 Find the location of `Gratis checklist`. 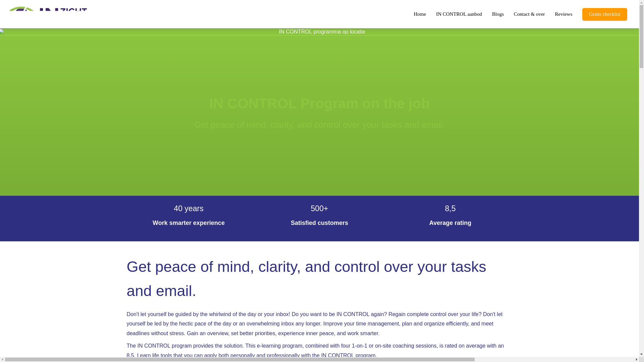

Gratis checklist is located at coordinates (604, 13).